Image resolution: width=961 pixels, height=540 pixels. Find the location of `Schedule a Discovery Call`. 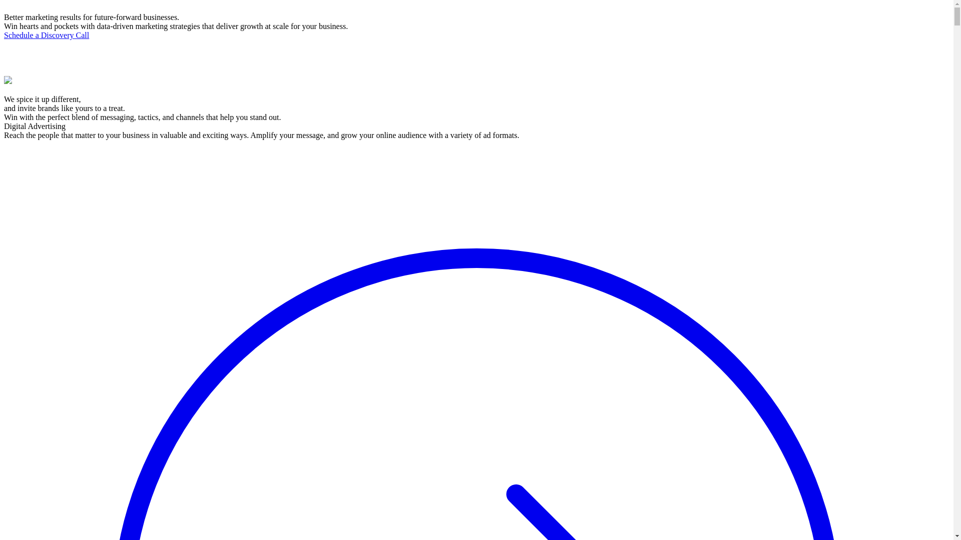

Schedule a Discovery Call is located at coordinates (47, 35).